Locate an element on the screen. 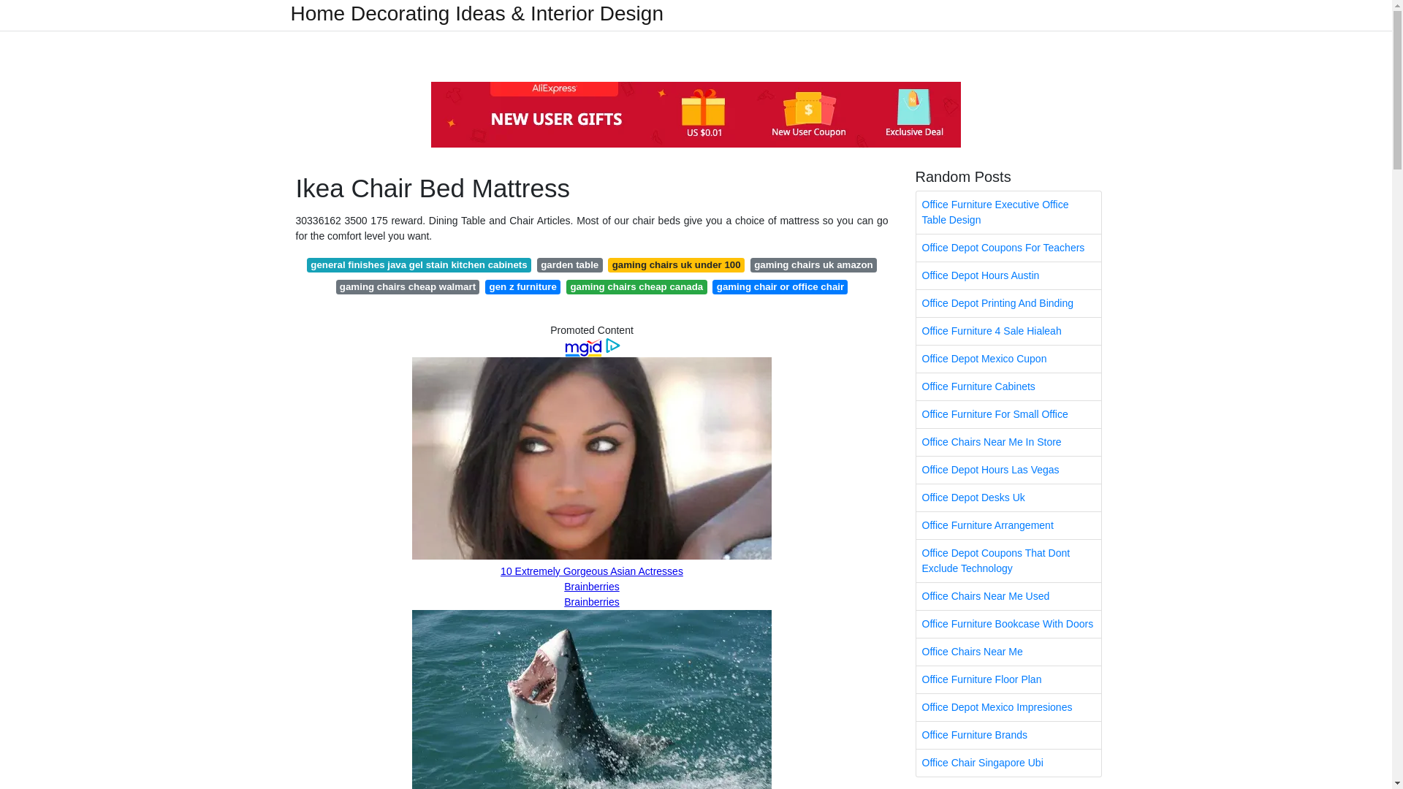 The image size is (1403, 789). Office Furniture For Small Office is located at coordinates (1008, 414).